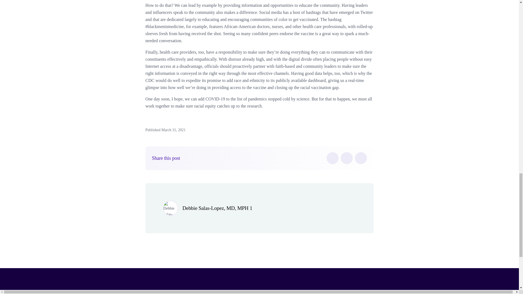 The height and width of the screenshot is (294, 523). I want to click on LinkedIn, so click(361, 158).